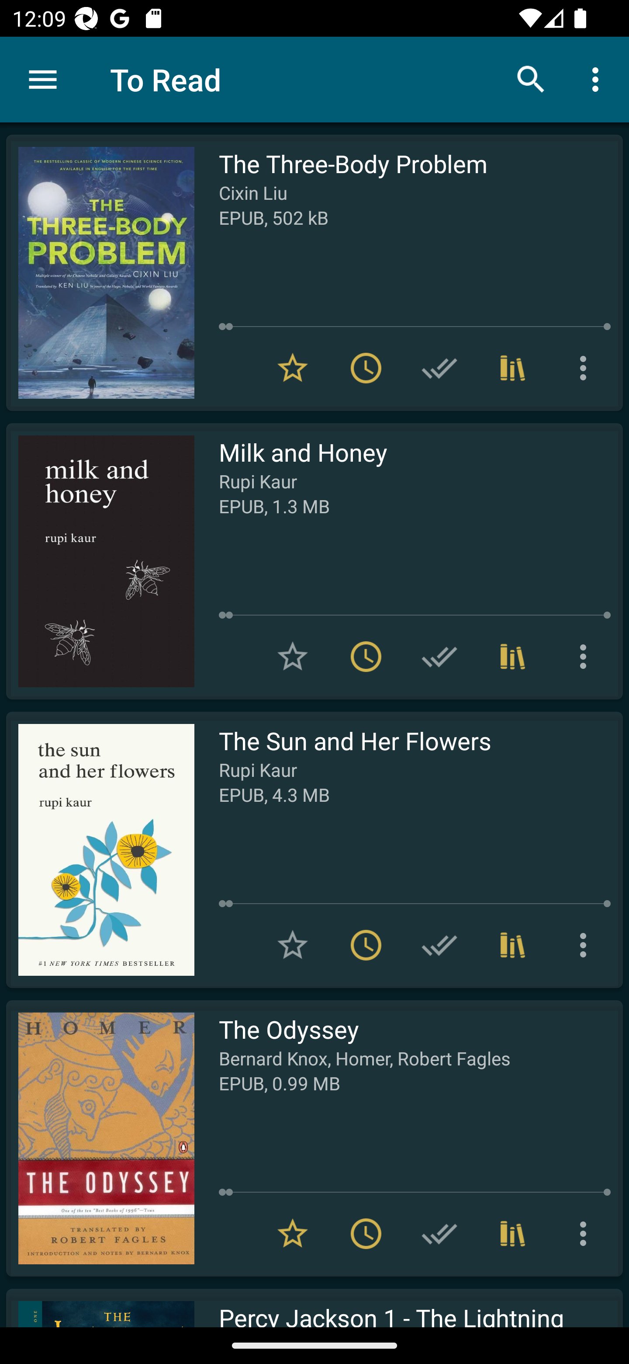  I want to click on Add to Have read, so click(439, 945).